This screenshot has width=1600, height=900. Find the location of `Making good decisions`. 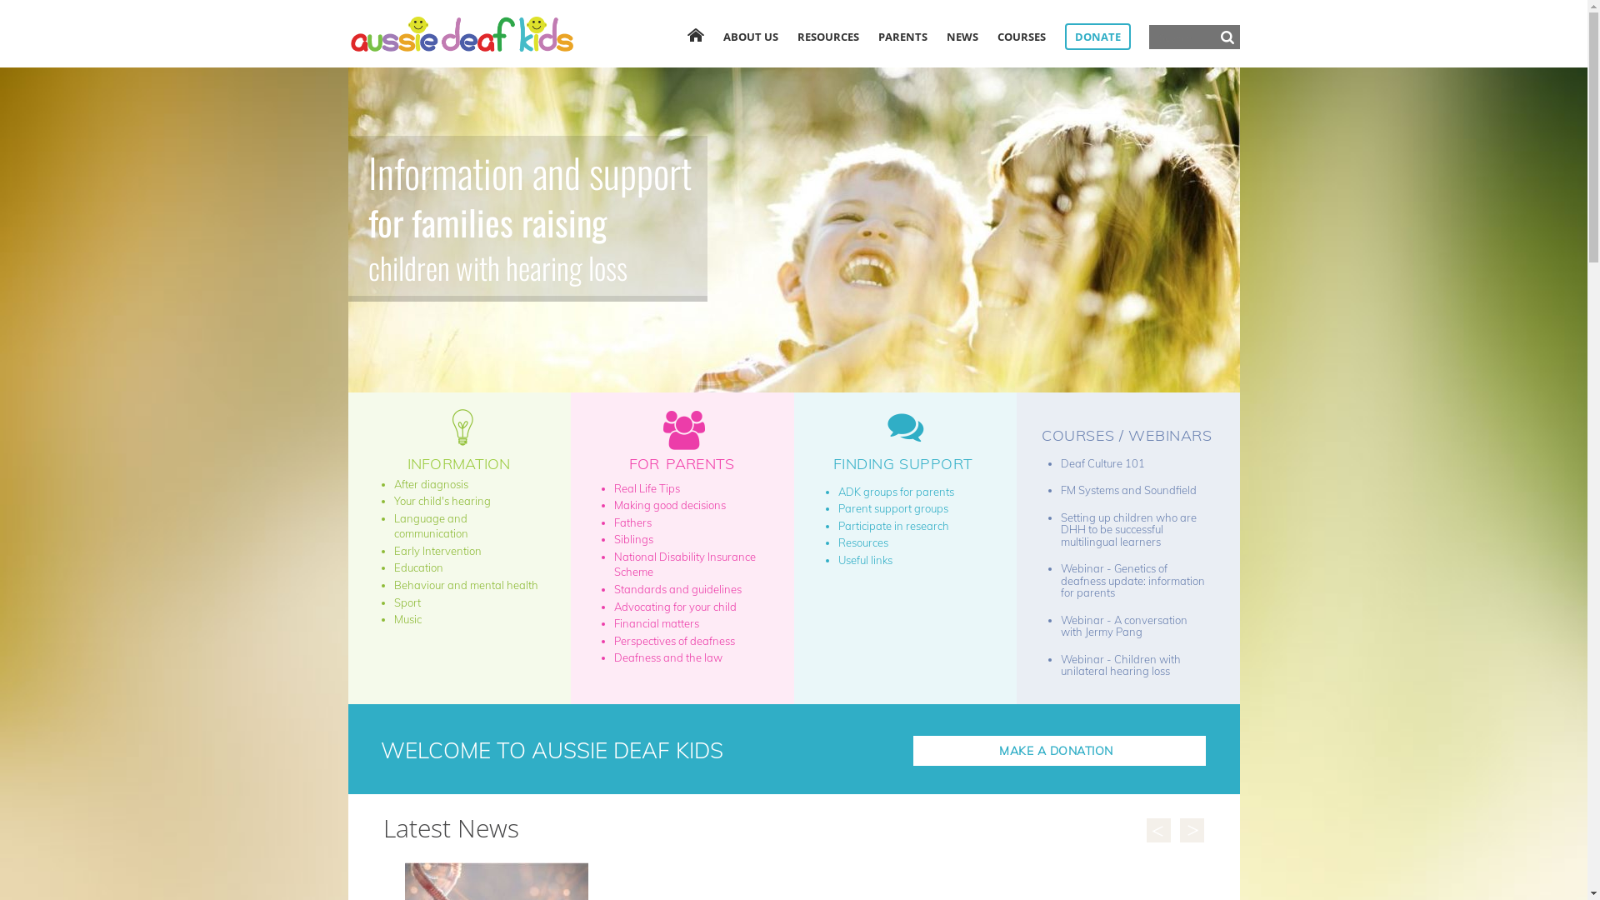

Making good decisions is located at coordinates (670, 505).